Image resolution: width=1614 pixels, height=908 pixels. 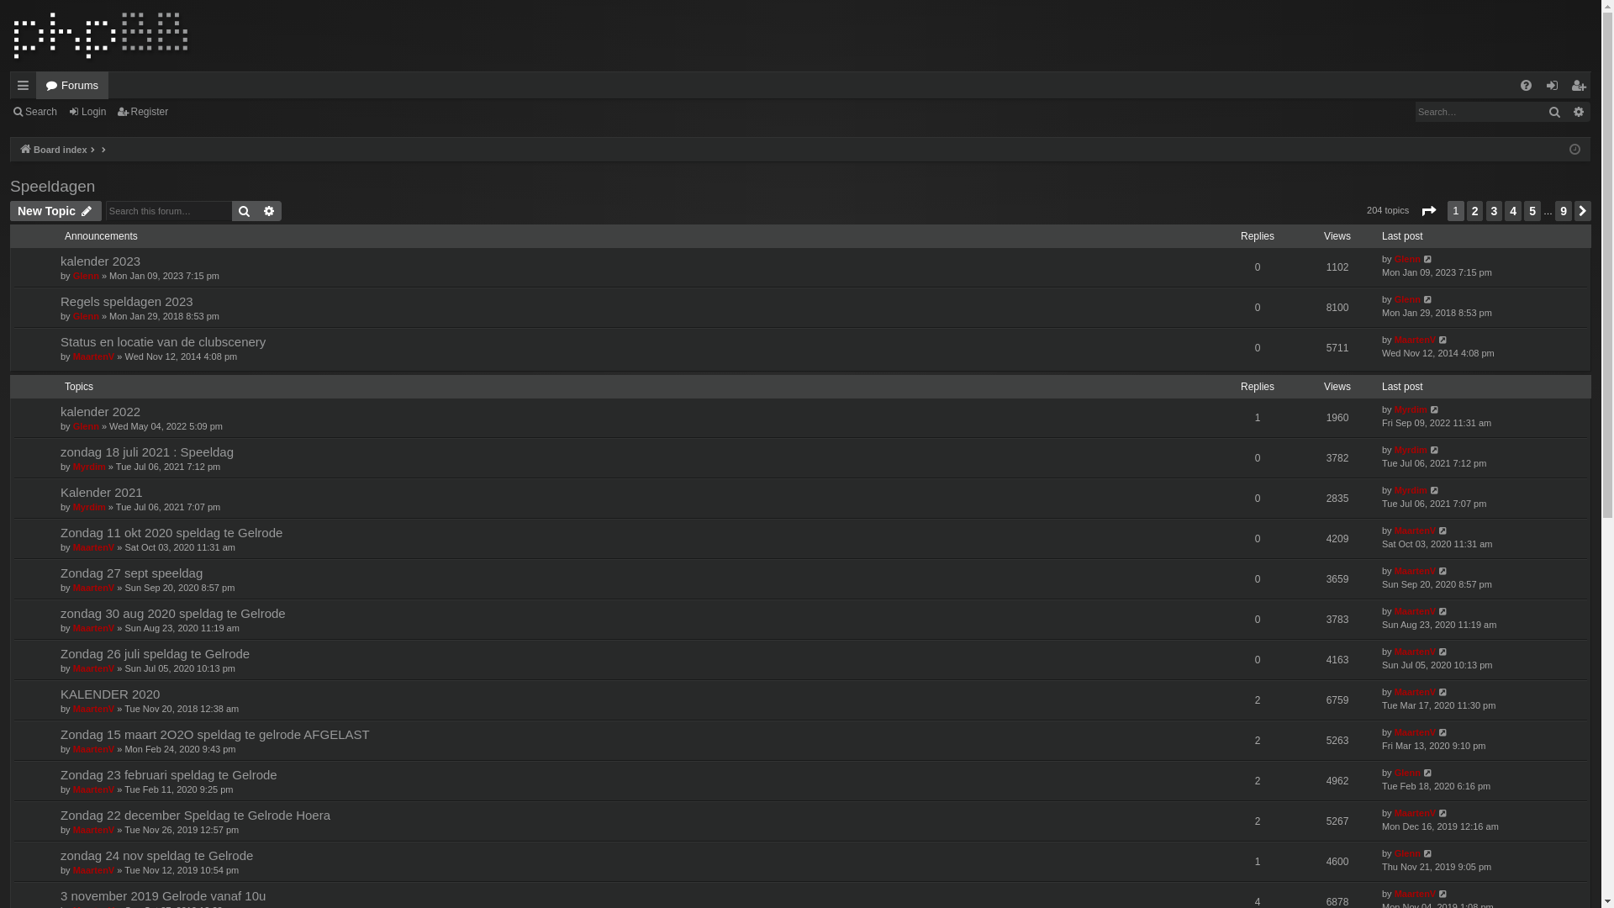 What do you see at coordinates (128, 404) in the screenshot?
I see `Search for keywords` at bounding box center [128, 404].